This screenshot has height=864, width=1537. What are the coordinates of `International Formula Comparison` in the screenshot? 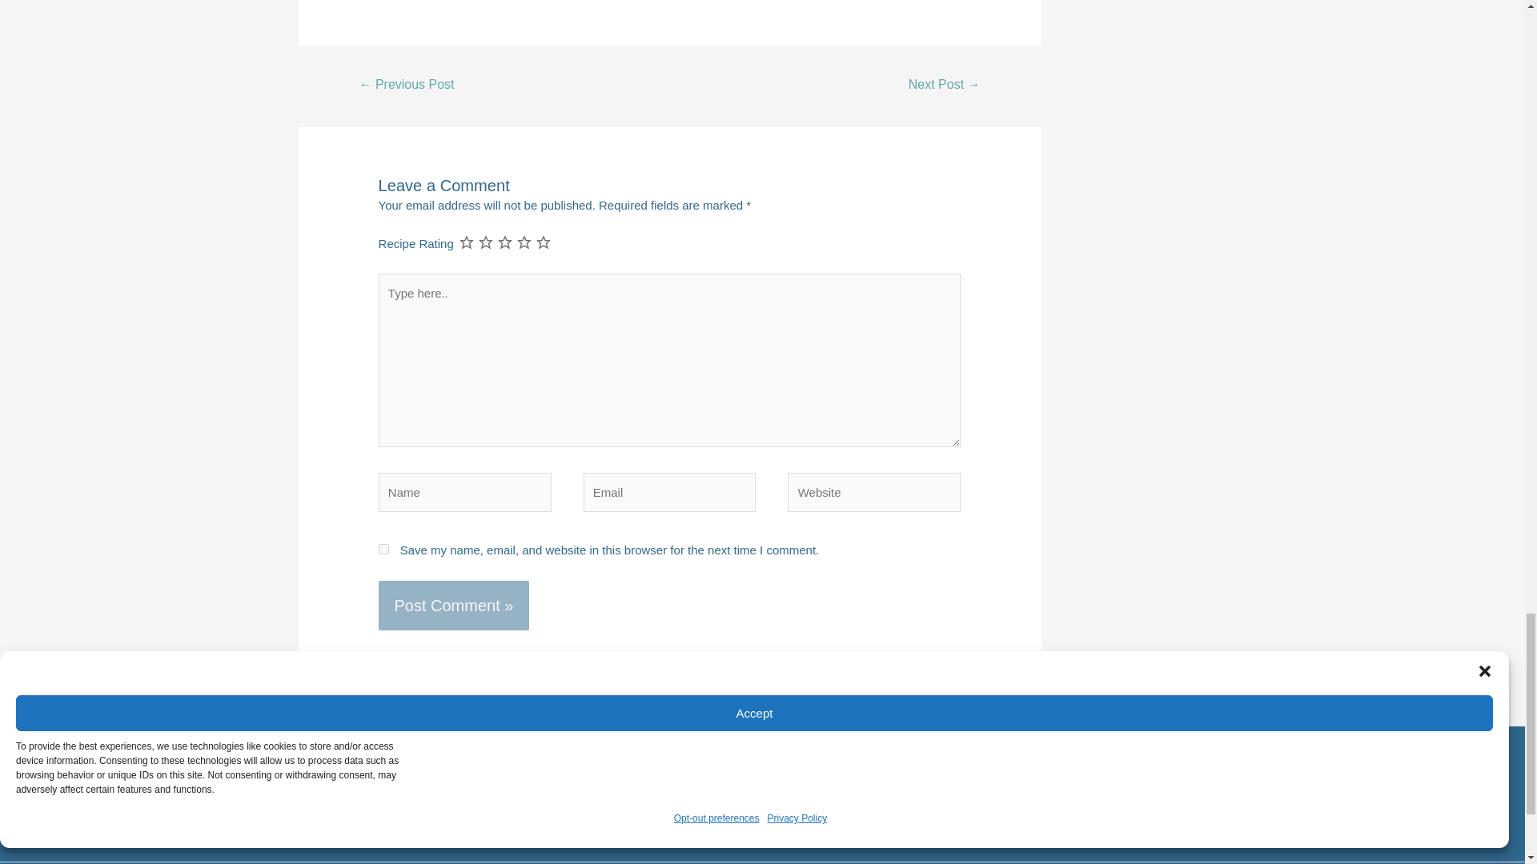 It's located at (407, 86).